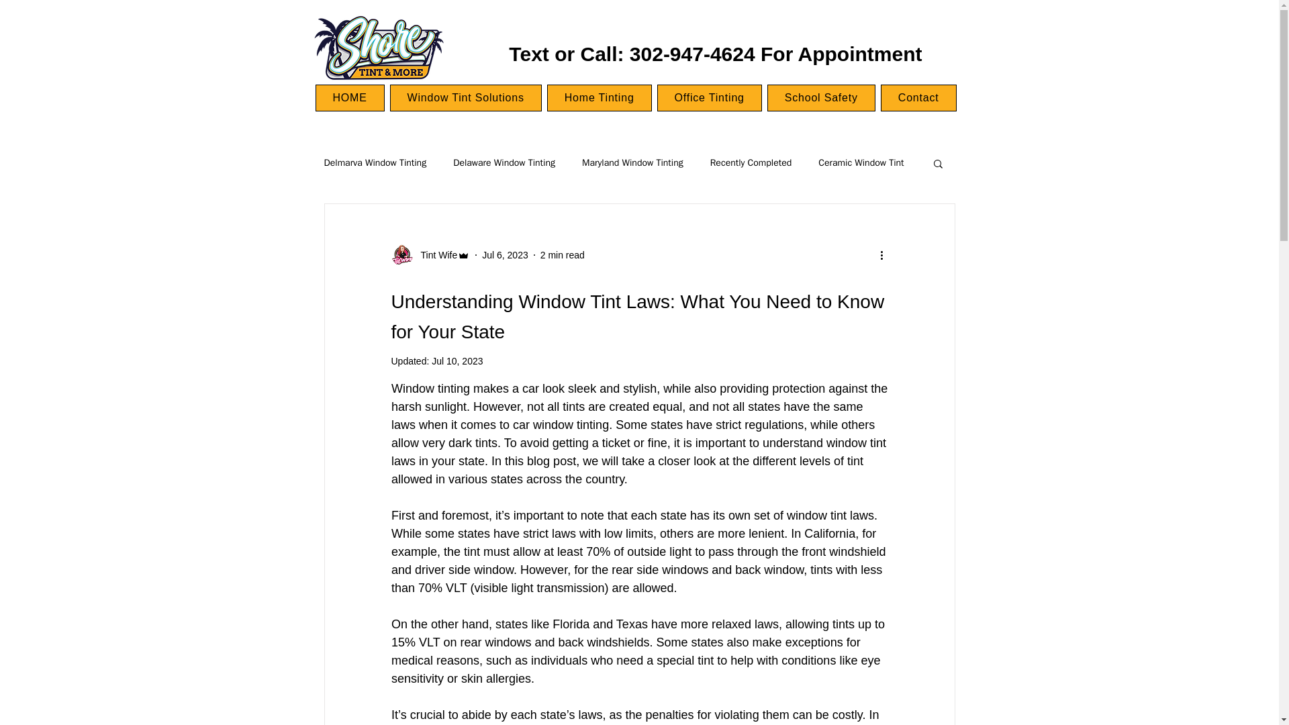 Image resolution: width=1289 pixels, height=725 pixels. I want to click on 2 min read, so click(563, 254).